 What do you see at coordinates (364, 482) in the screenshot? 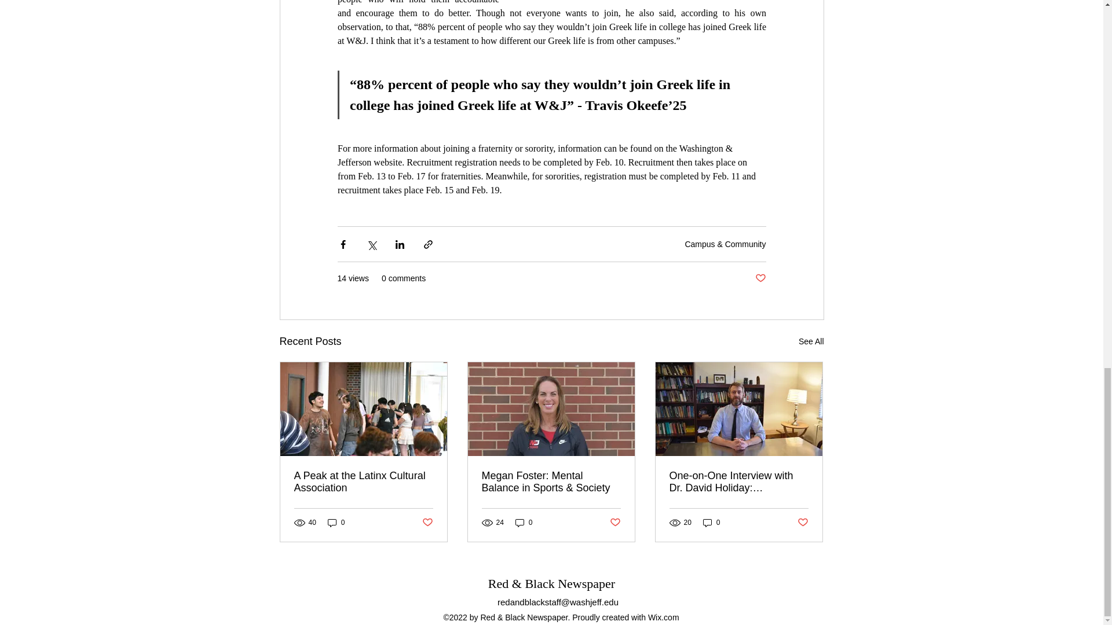
I see `A Peak at the Latinx Cultural Association` at bounding box center [364, 482].